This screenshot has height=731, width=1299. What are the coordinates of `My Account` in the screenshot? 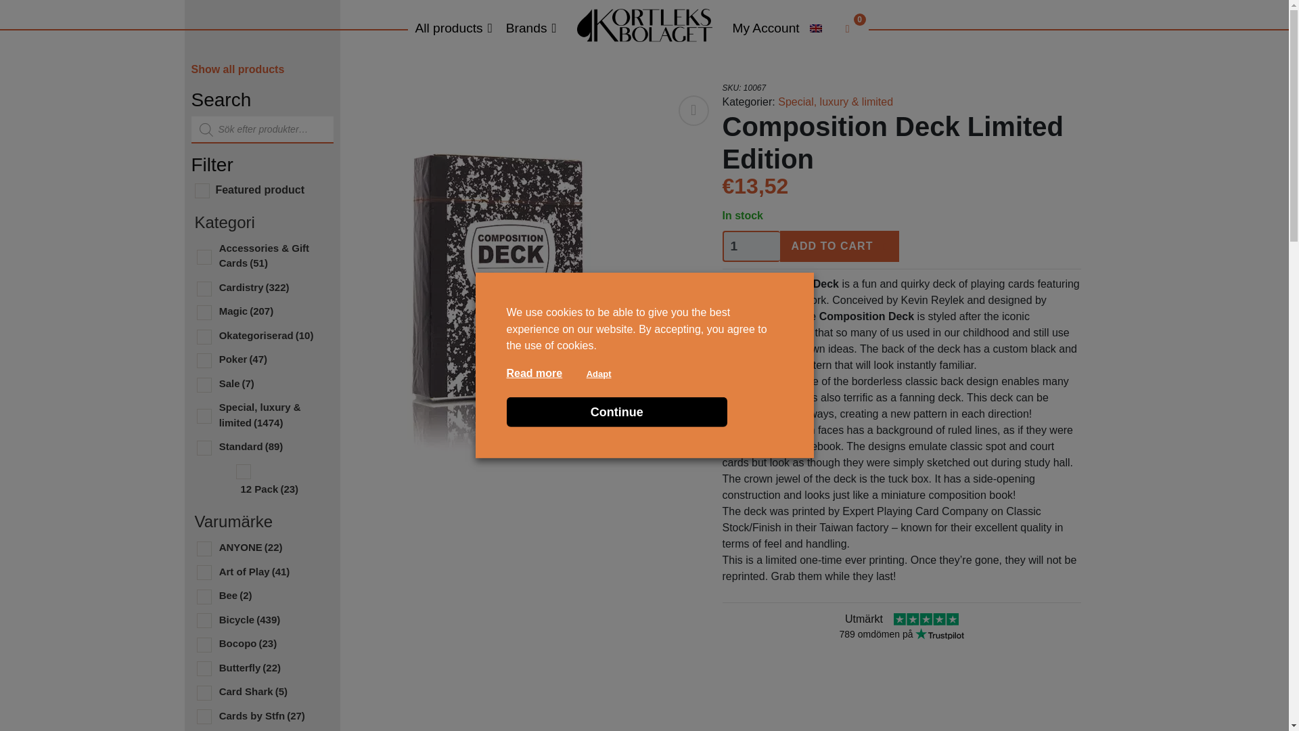 It's located at (765, 28).